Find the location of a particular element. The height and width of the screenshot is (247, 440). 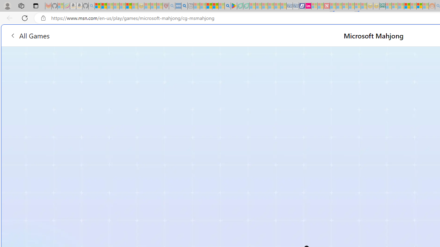

Bluey: Let's Play! - Apps on Google Play is located at coordinates (234, 6).